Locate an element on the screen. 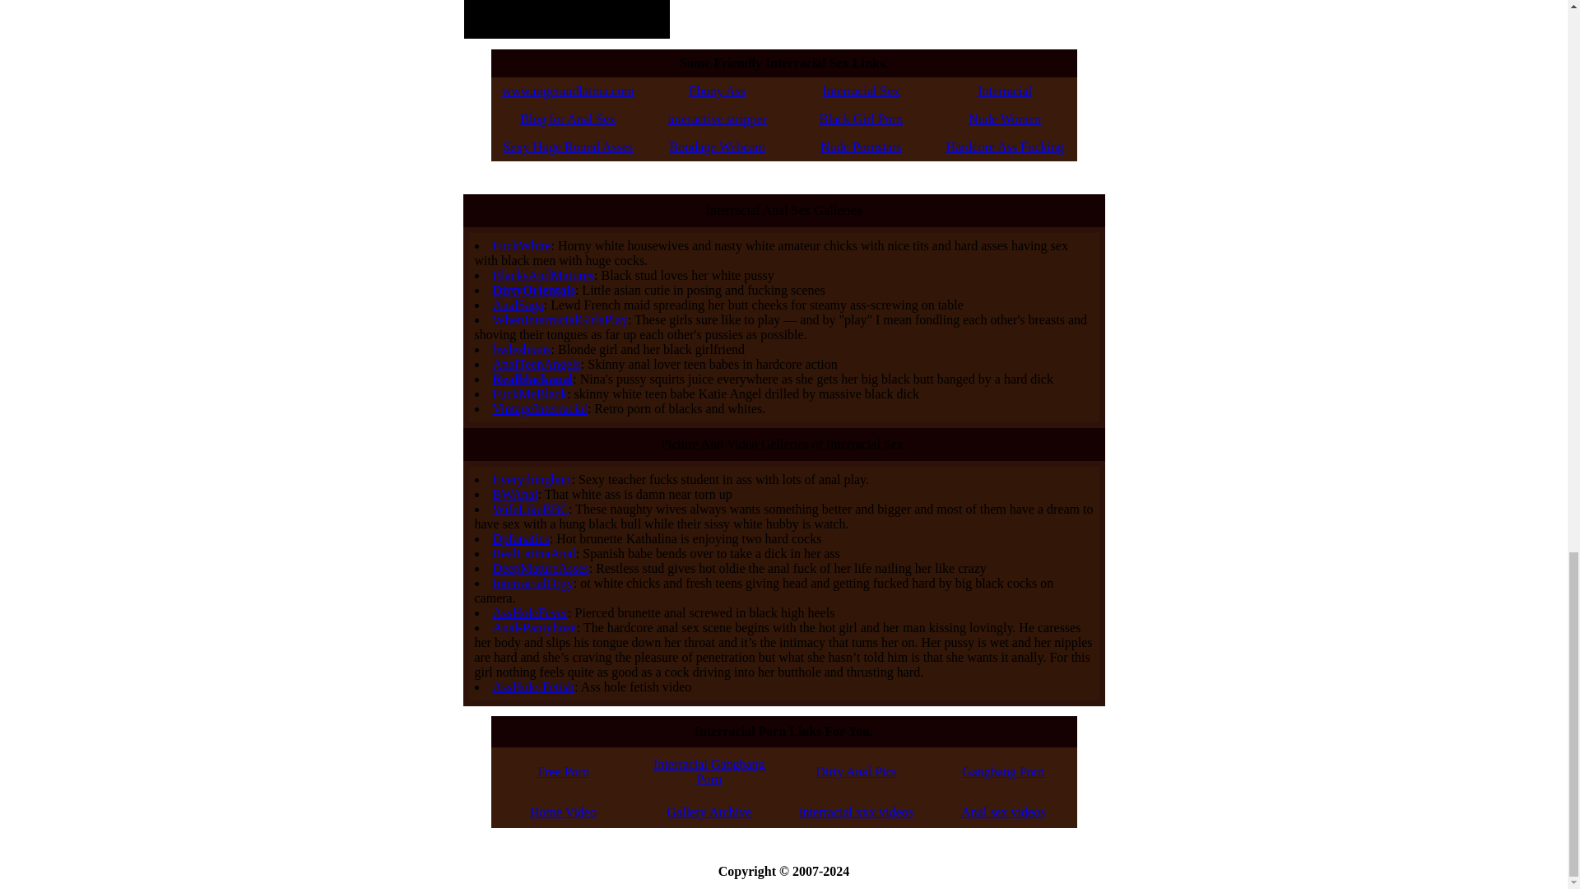 Image resolution: width=1580 pixels, height=889 pixels. Blog for Anal Sex is located at coordinates (568, 119).